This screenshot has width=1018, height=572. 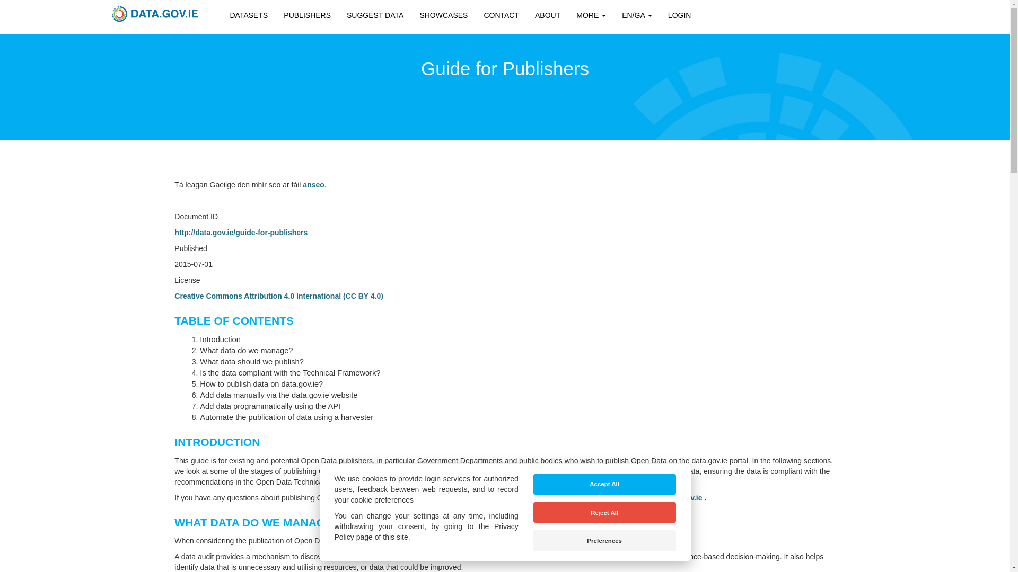 What do you see at coordinates (547, 15) in the screenshot?
I see `ABOUT` at bounding box center [547, 15].